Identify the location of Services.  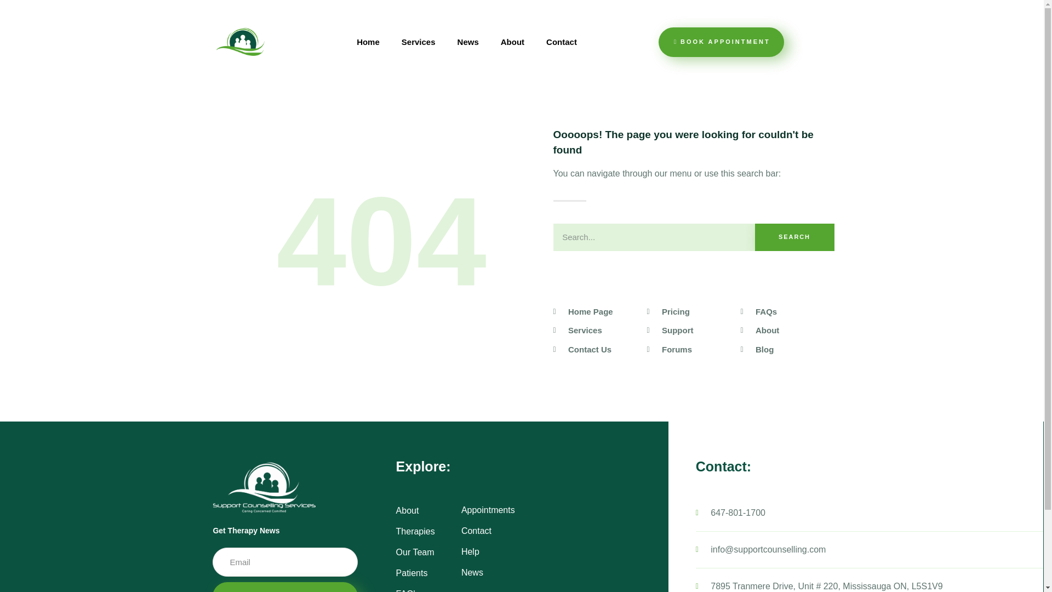
(418, 42).